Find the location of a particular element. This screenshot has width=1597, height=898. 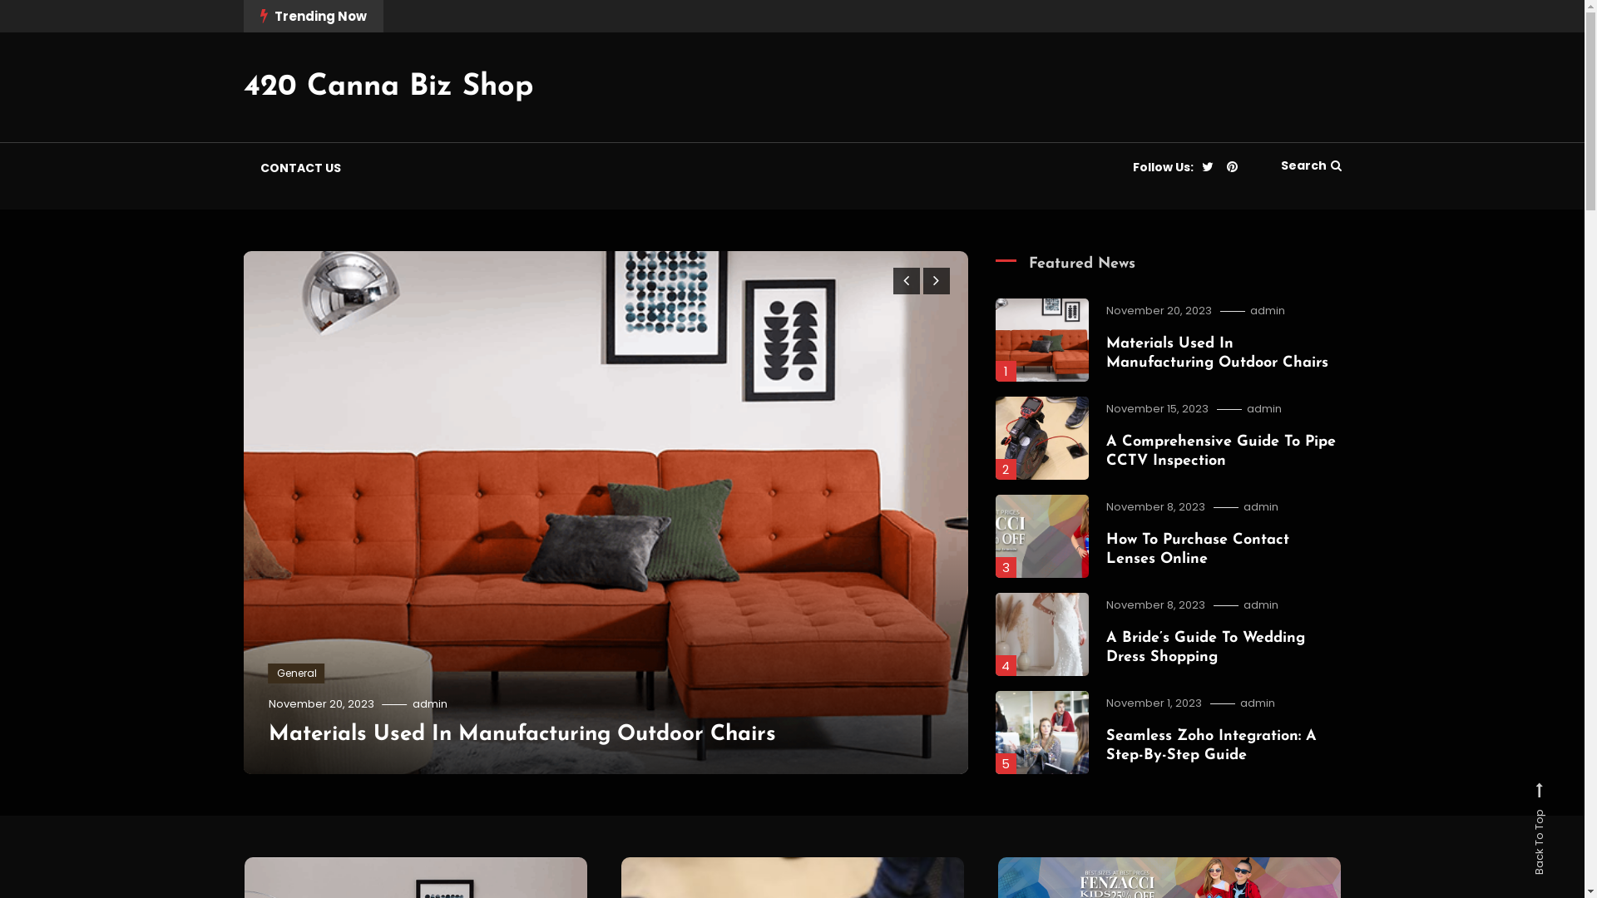

Materials Used In Manufacturing Outdoor Chairs is located at coordinates (522, 735).